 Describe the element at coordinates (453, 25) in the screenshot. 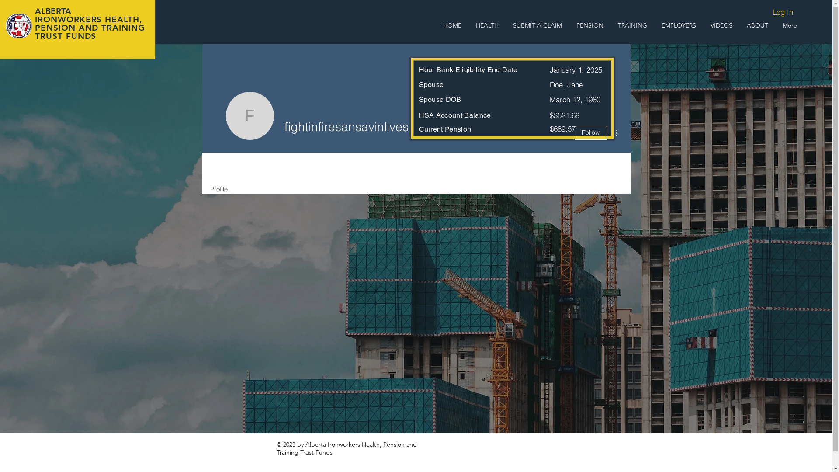

I see `HOME` at that location.